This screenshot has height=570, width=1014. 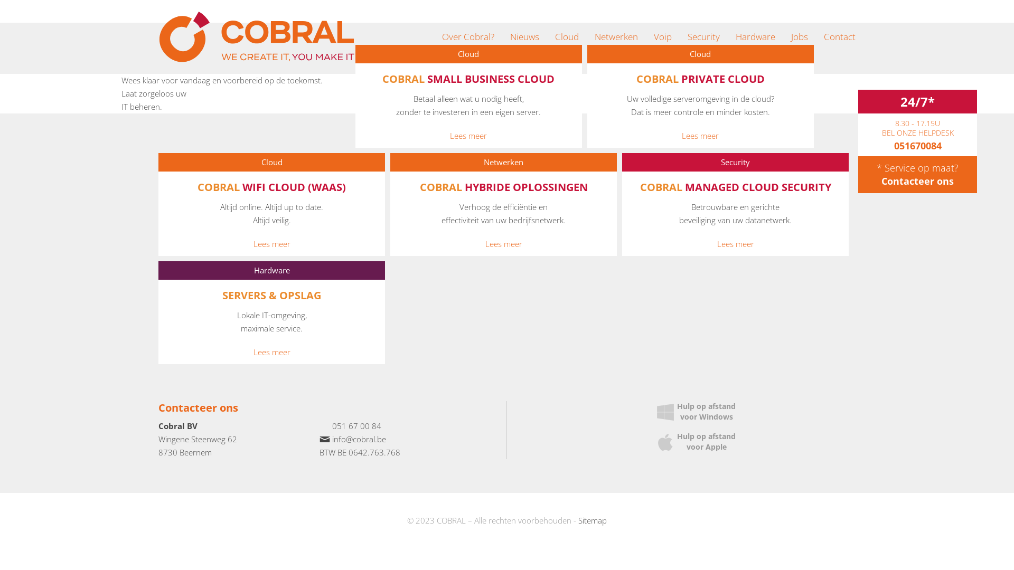 I want to click on Sitemap, so click(x=593, y=520).